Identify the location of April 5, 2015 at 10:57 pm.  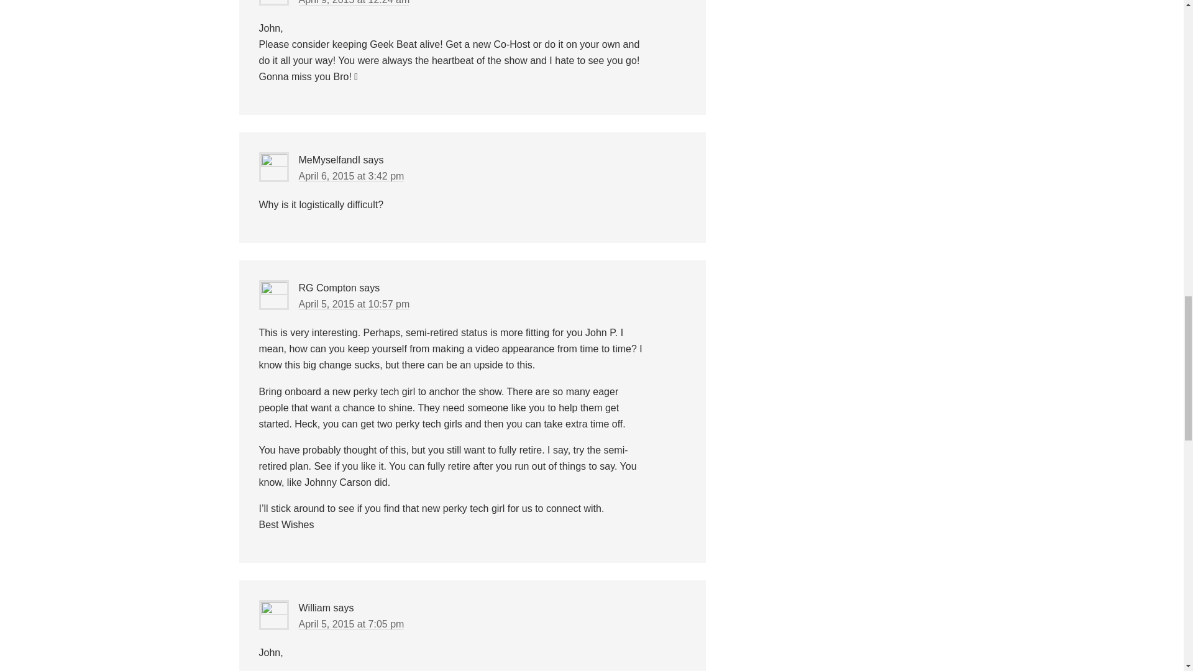
(354, 304).